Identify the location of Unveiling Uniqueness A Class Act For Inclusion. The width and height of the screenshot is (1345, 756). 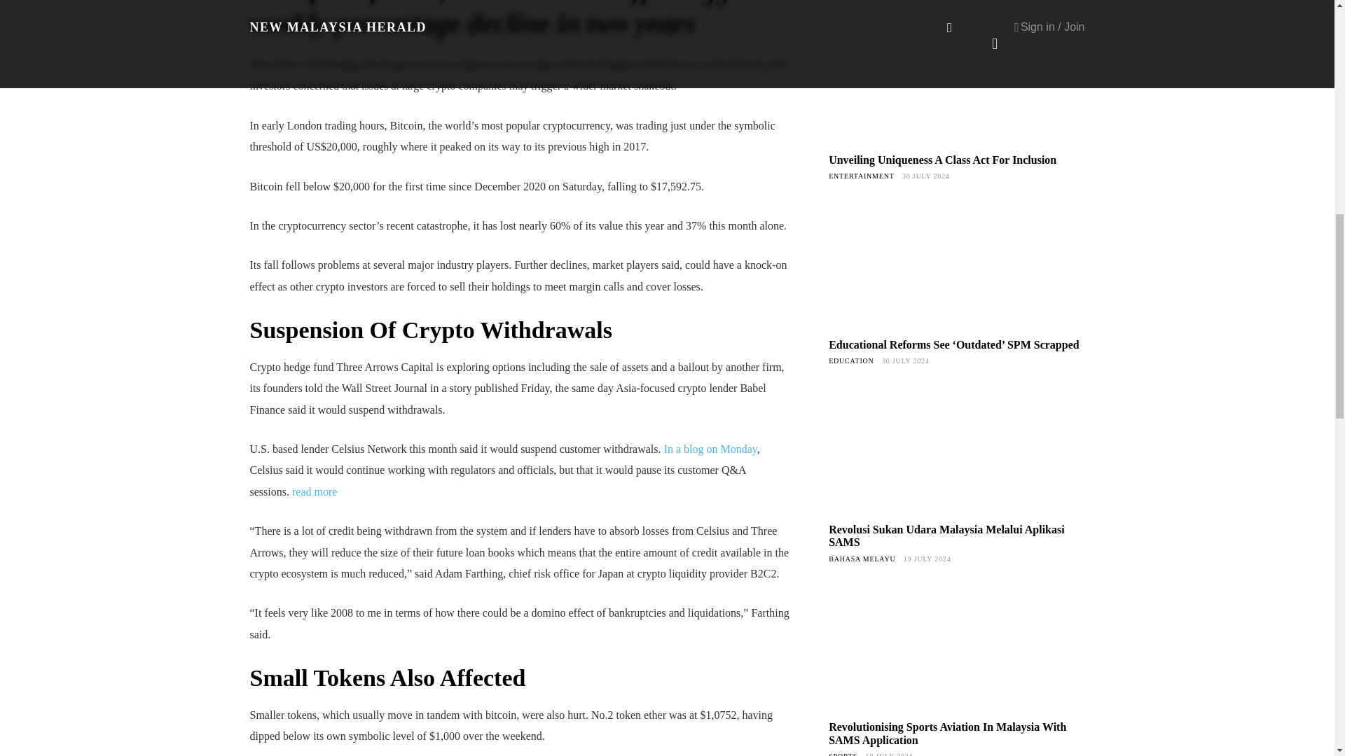
(941, 160).